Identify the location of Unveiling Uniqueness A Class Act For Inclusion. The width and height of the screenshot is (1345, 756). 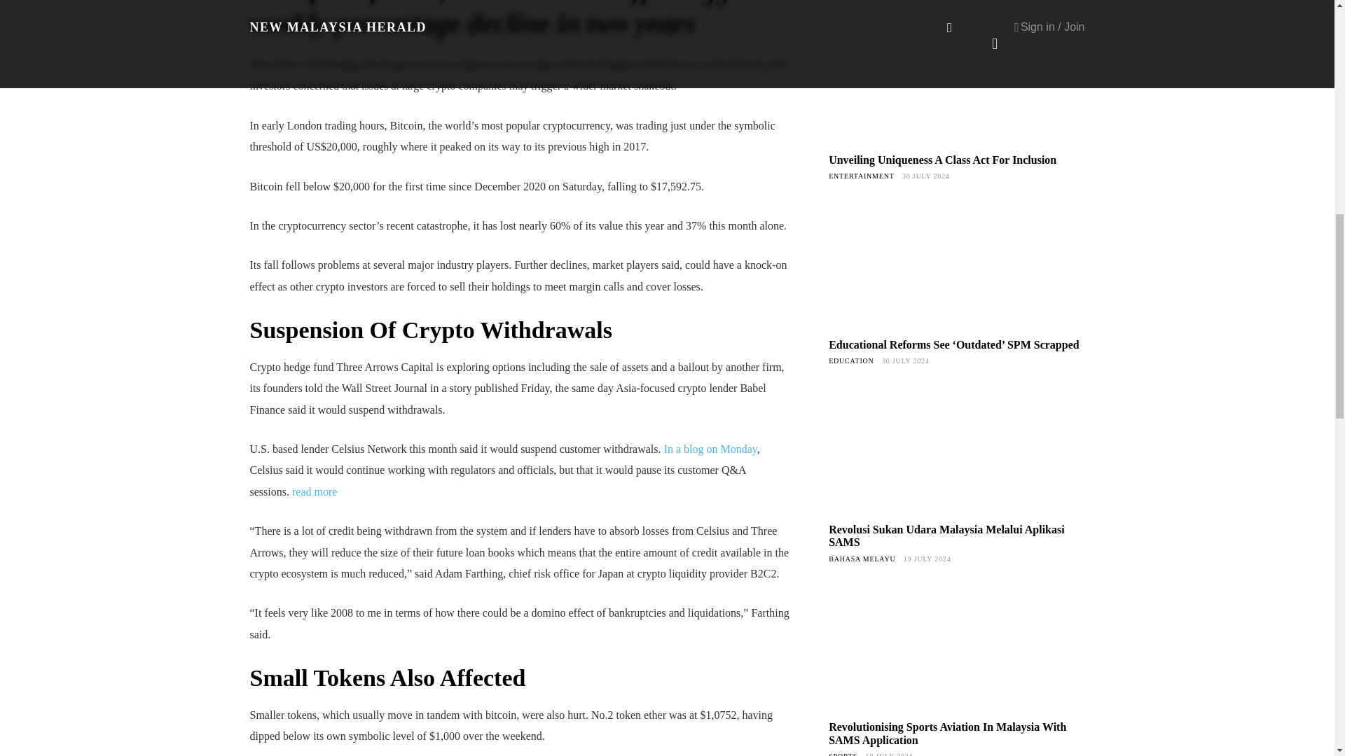
(941, 160).